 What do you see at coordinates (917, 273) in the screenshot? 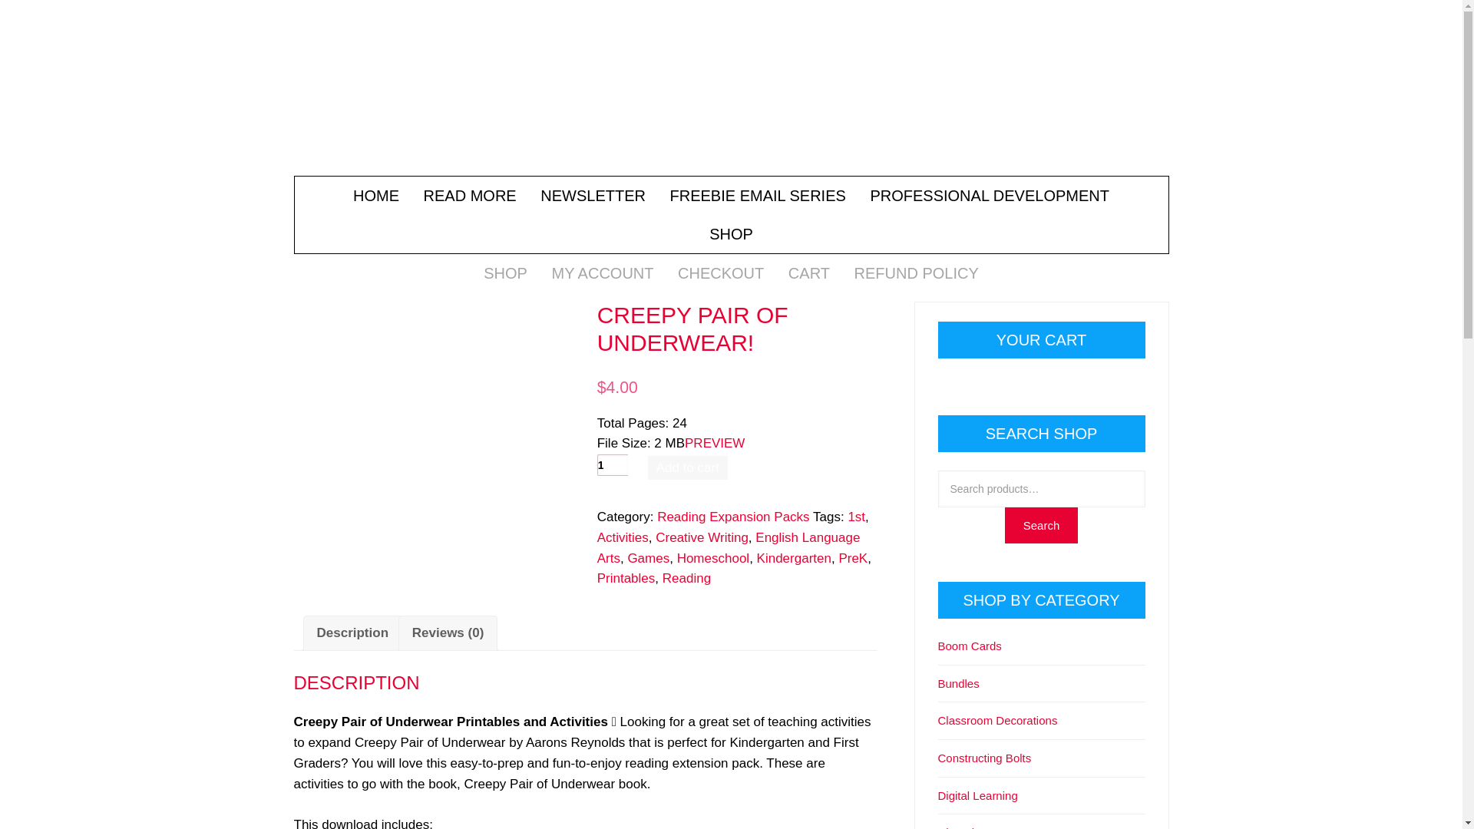
I see `REFUND POLICY` at bounding box center [917, 273].